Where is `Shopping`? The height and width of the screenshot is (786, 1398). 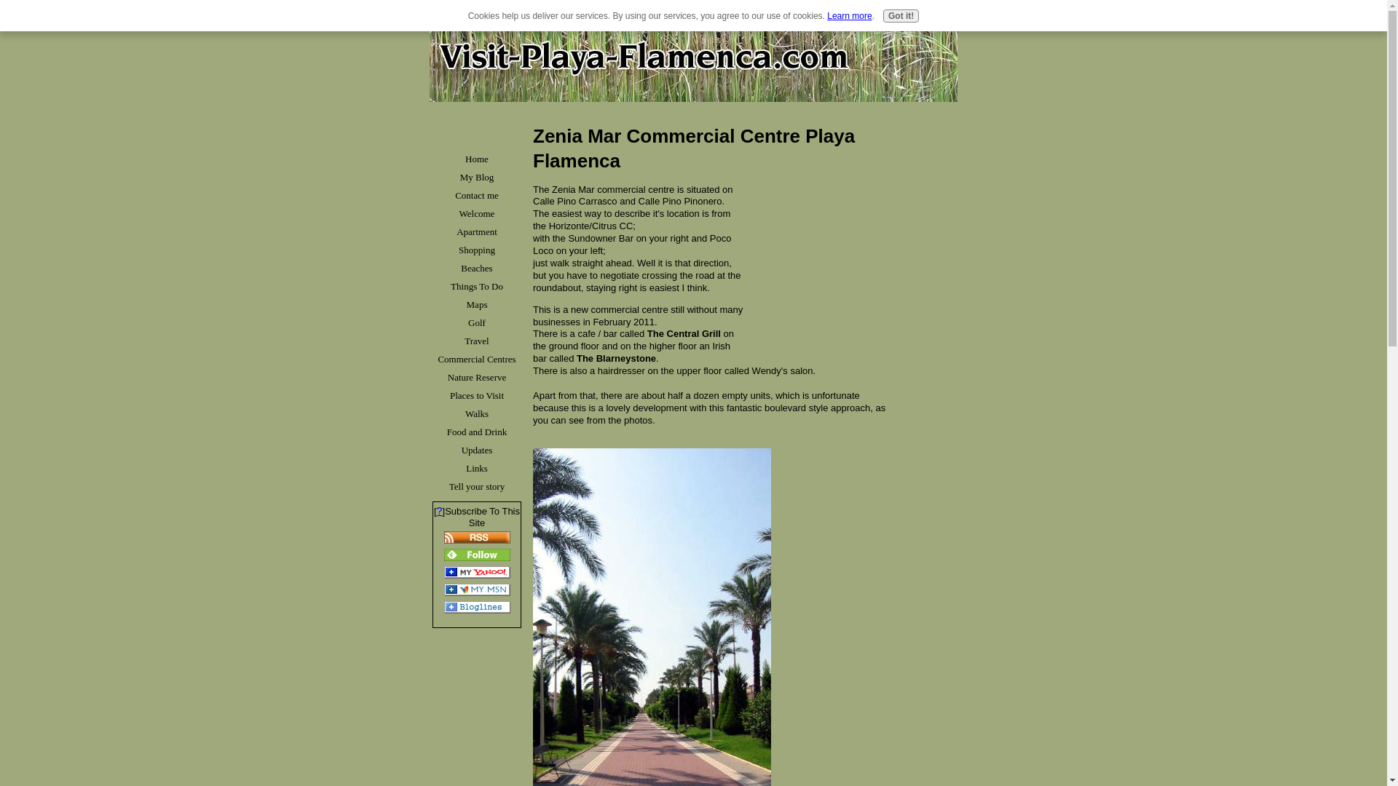
Shopping is located at coordinates (476, 250).